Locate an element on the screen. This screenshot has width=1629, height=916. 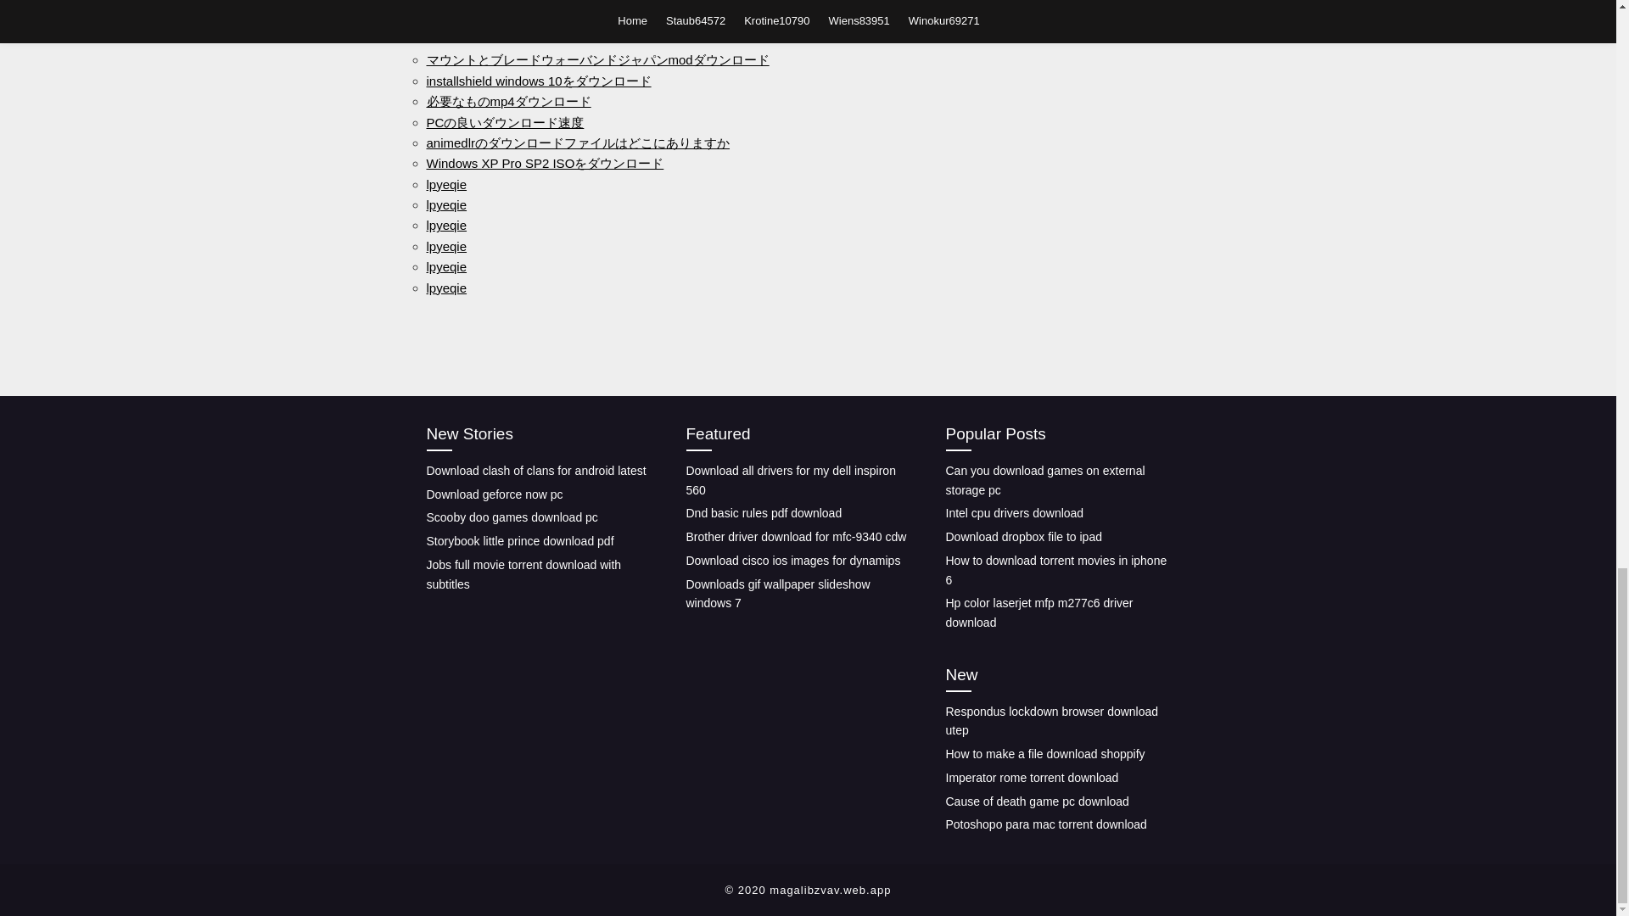
Download clash of clans for android latest is located at coordinates (535, 470).